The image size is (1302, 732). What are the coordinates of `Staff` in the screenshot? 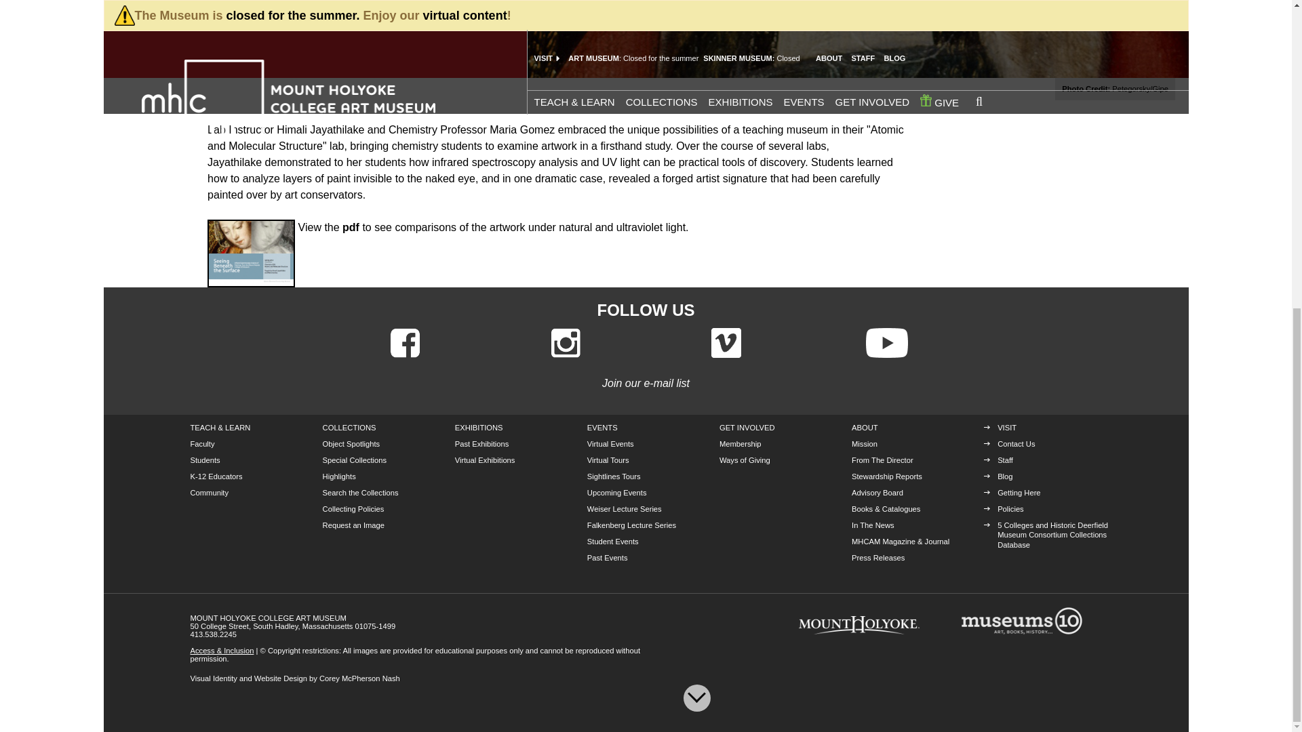 It's located at (1005, 460).